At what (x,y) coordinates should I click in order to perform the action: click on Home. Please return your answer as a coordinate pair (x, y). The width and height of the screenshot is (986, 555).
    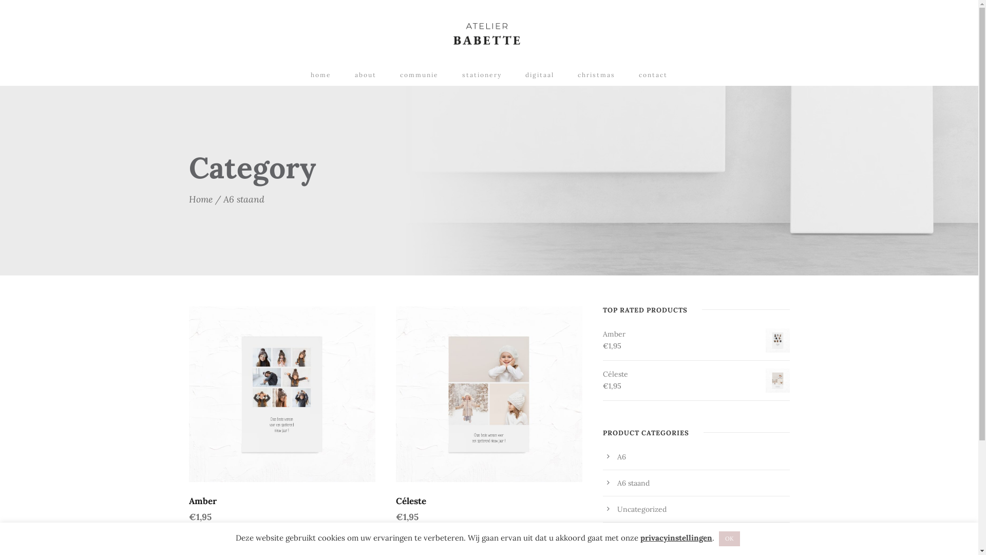
    Looking at the image, I should click on (201, 199).